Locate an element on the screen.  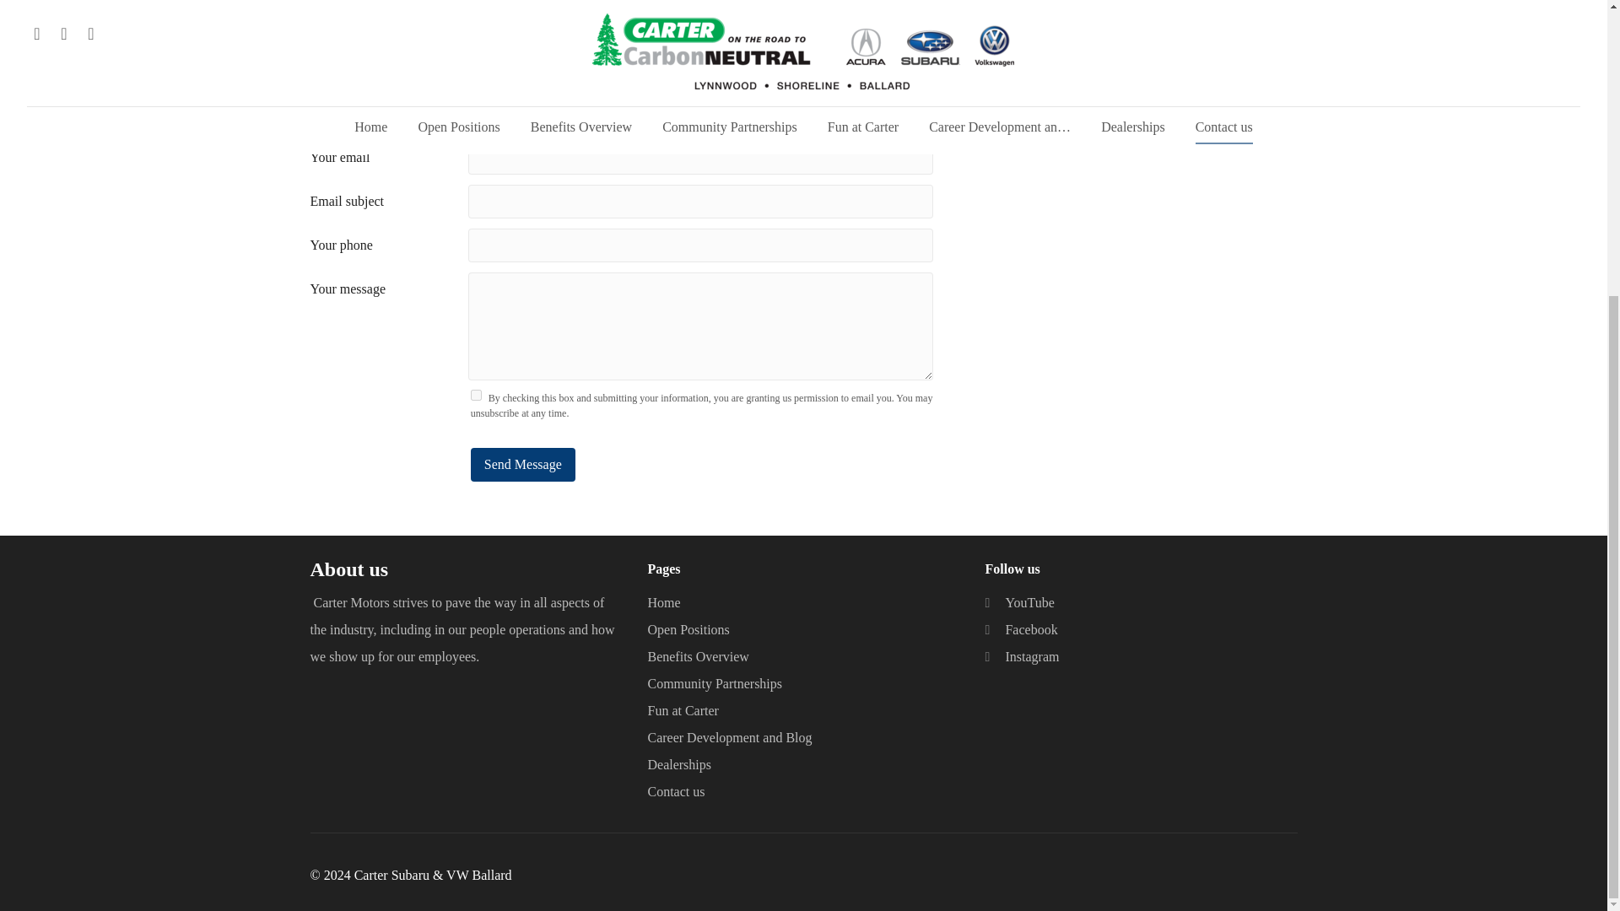
Home is located at coordinates (663, 602).